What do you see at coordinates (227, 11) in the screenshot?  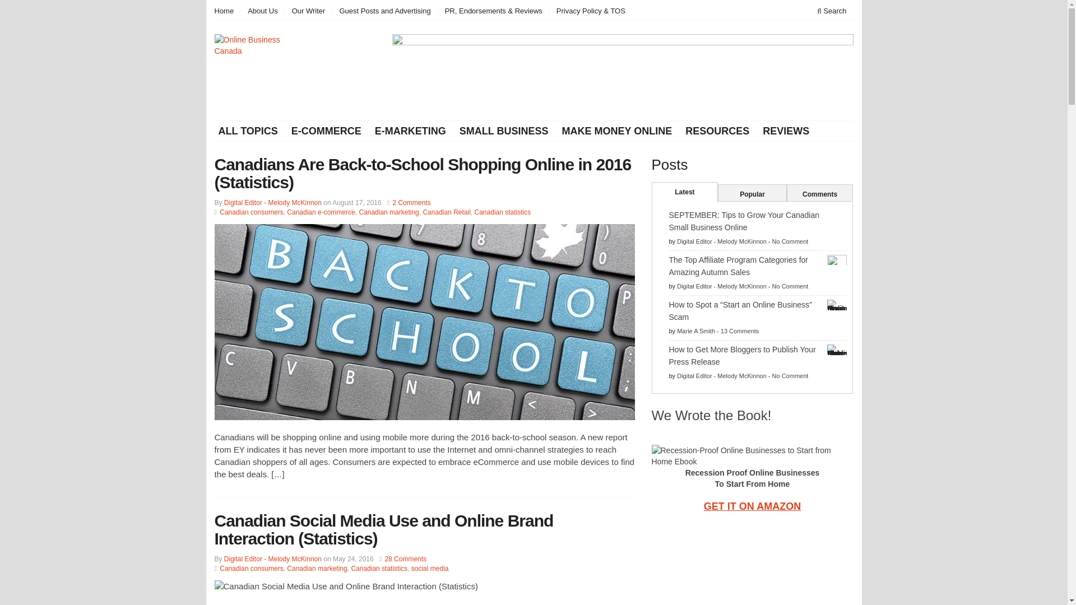 I see `Home` at bounding box center [227, 11].